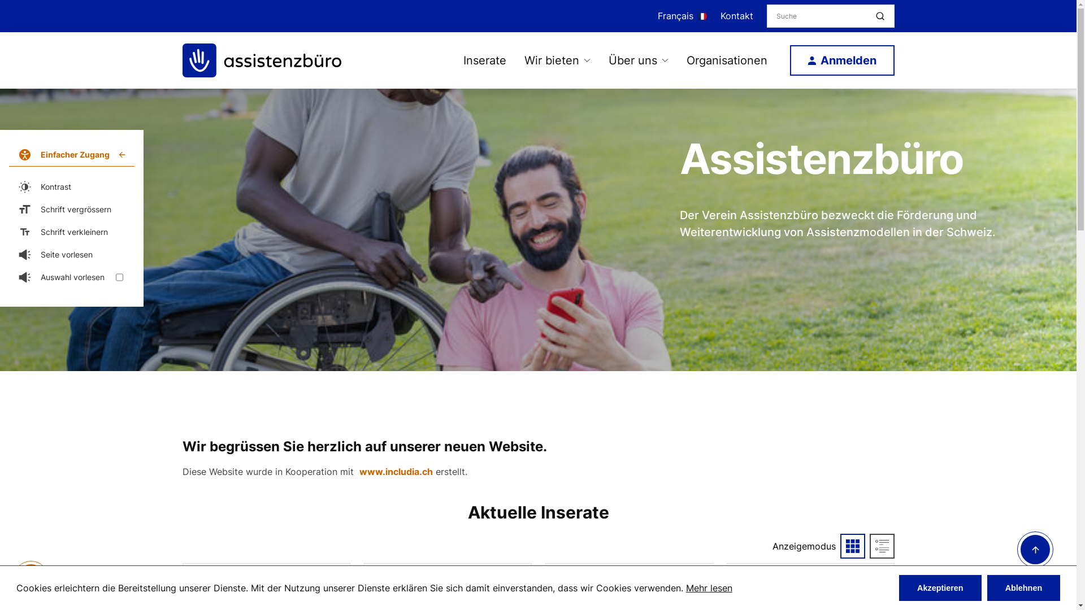 The width and height of the screenshot is (1085, 610). Describe the element at coordinates (709, 588) in the screenshot. I see `Mehr lesen` at that location.